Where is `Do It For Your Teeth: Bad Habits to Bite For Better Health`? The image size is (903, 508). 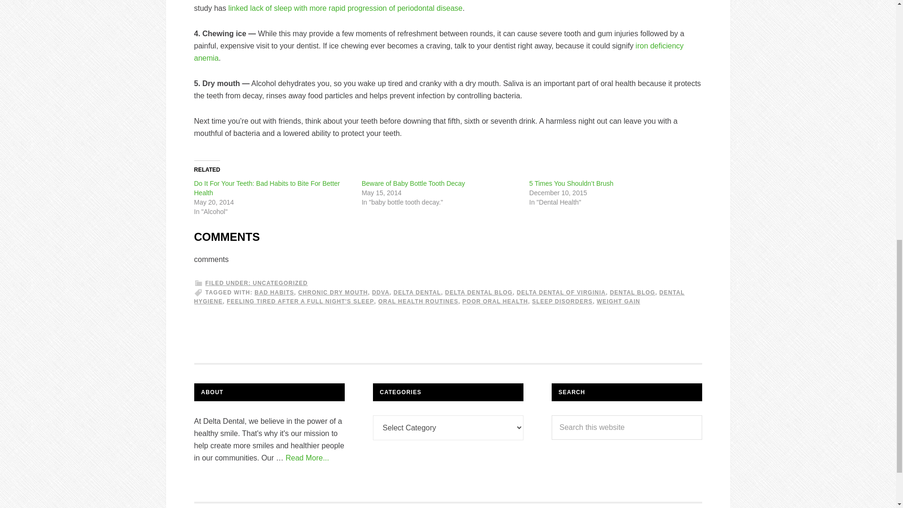
Do It For Your Teeth: Bad Habits to Bite For Better Health is located at coordinates (266, 188).